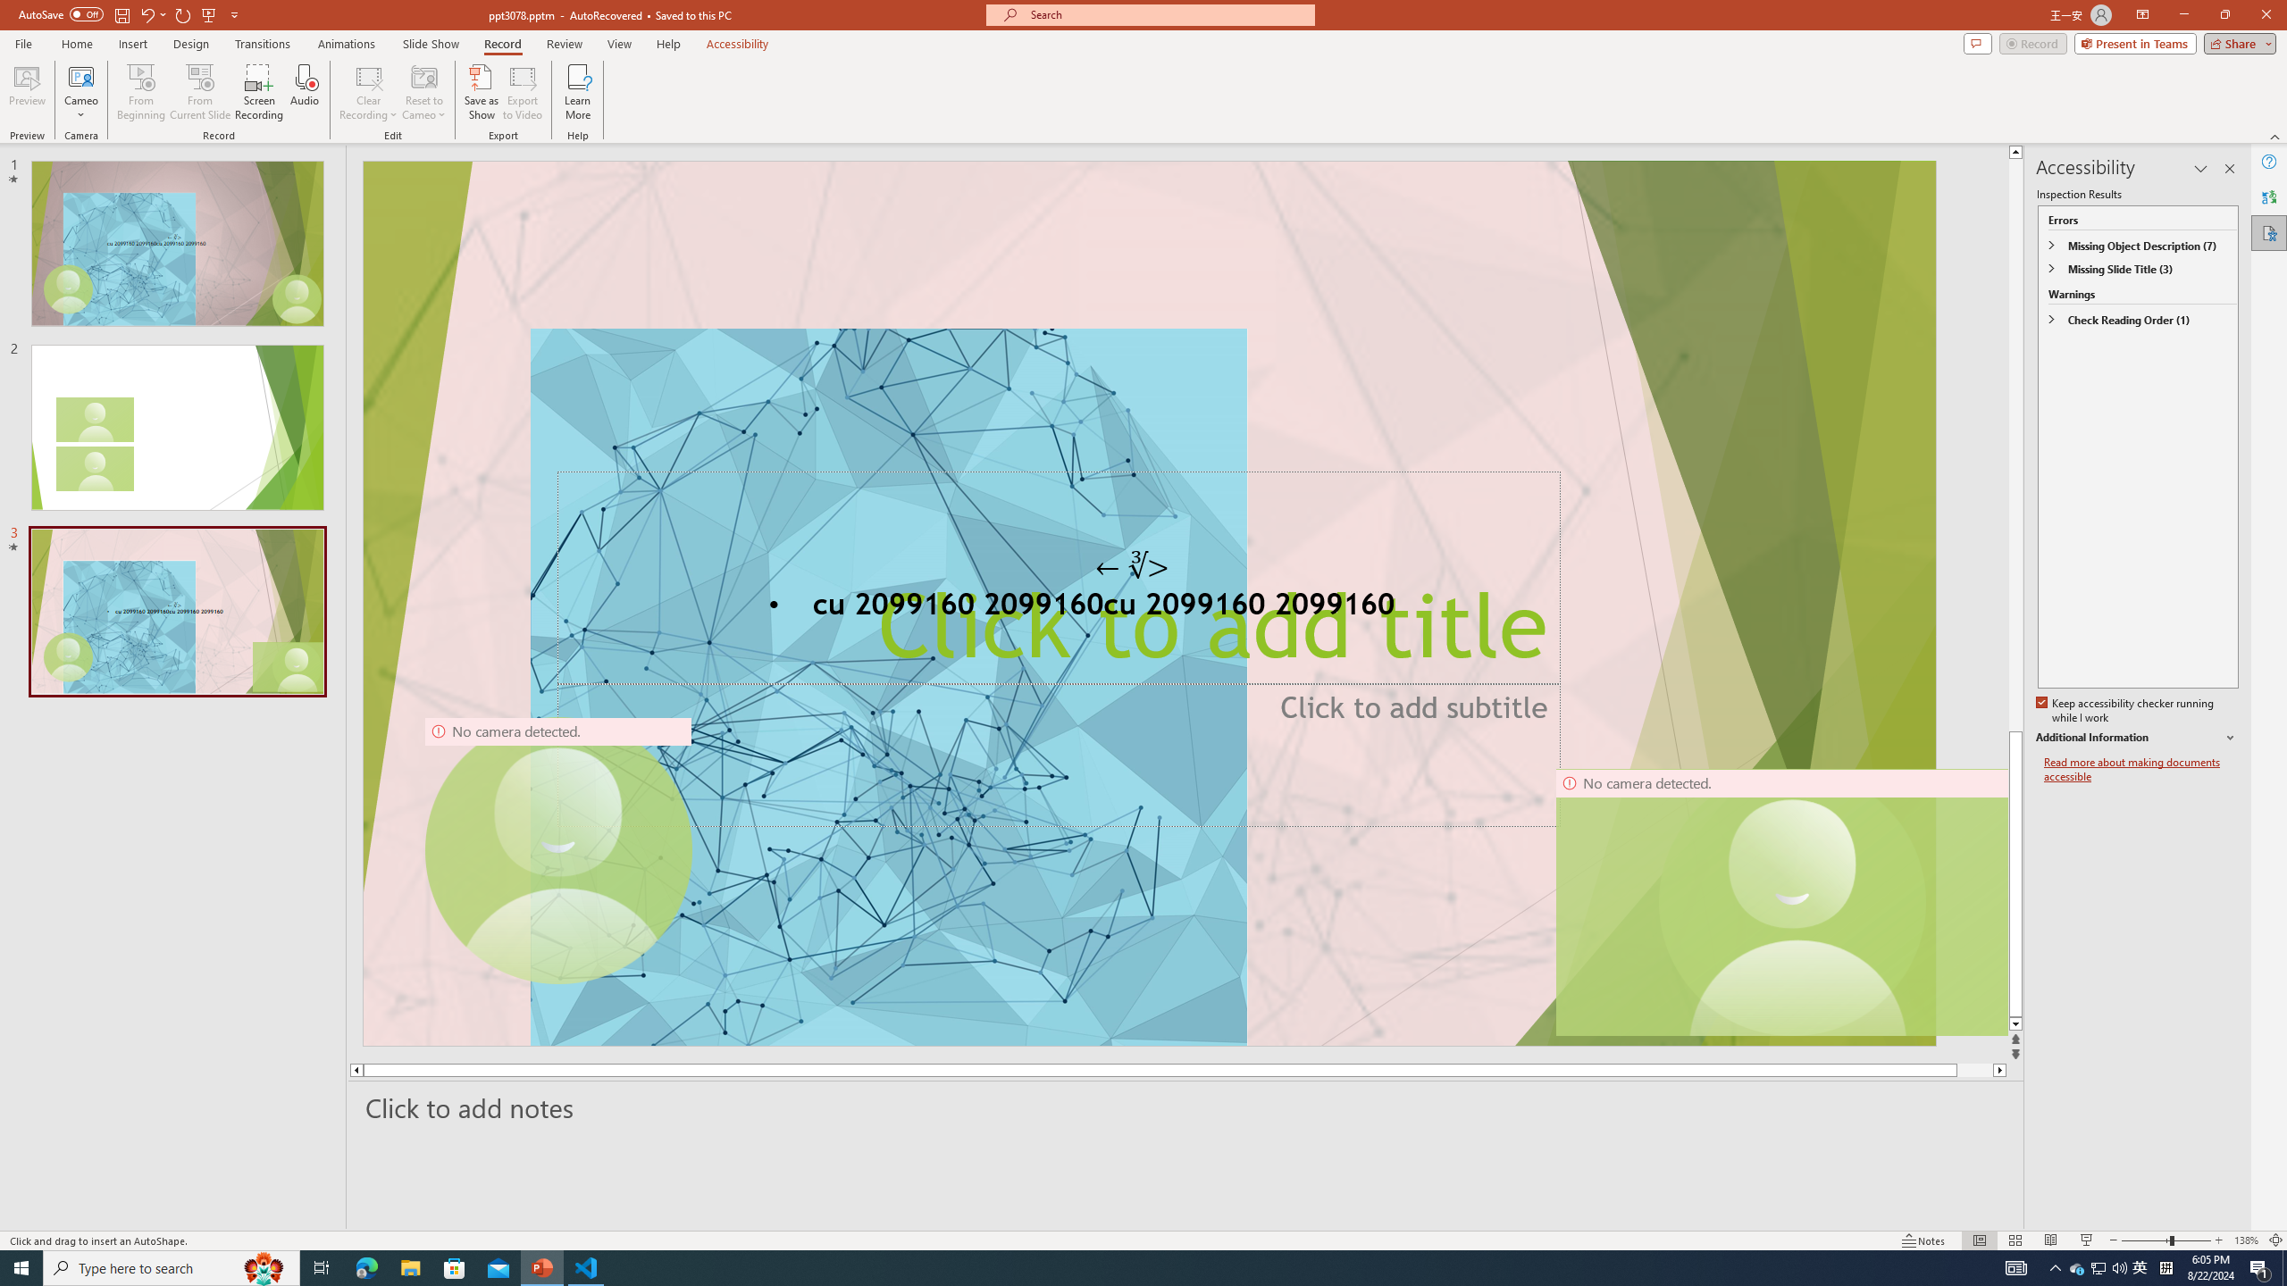  I want to click on Undo, so click(152, 14).